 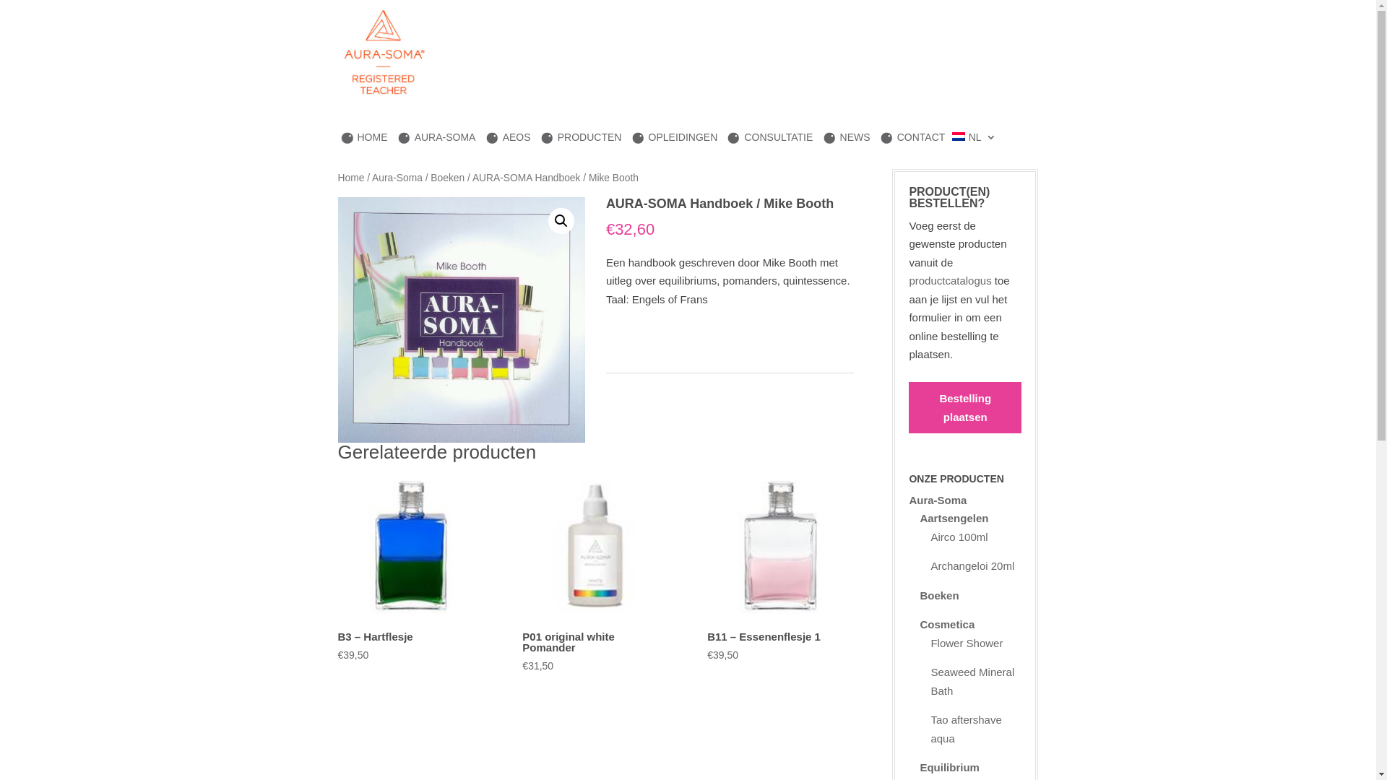 I want to click on AURA-SOMA, so click(x=436, y=138).